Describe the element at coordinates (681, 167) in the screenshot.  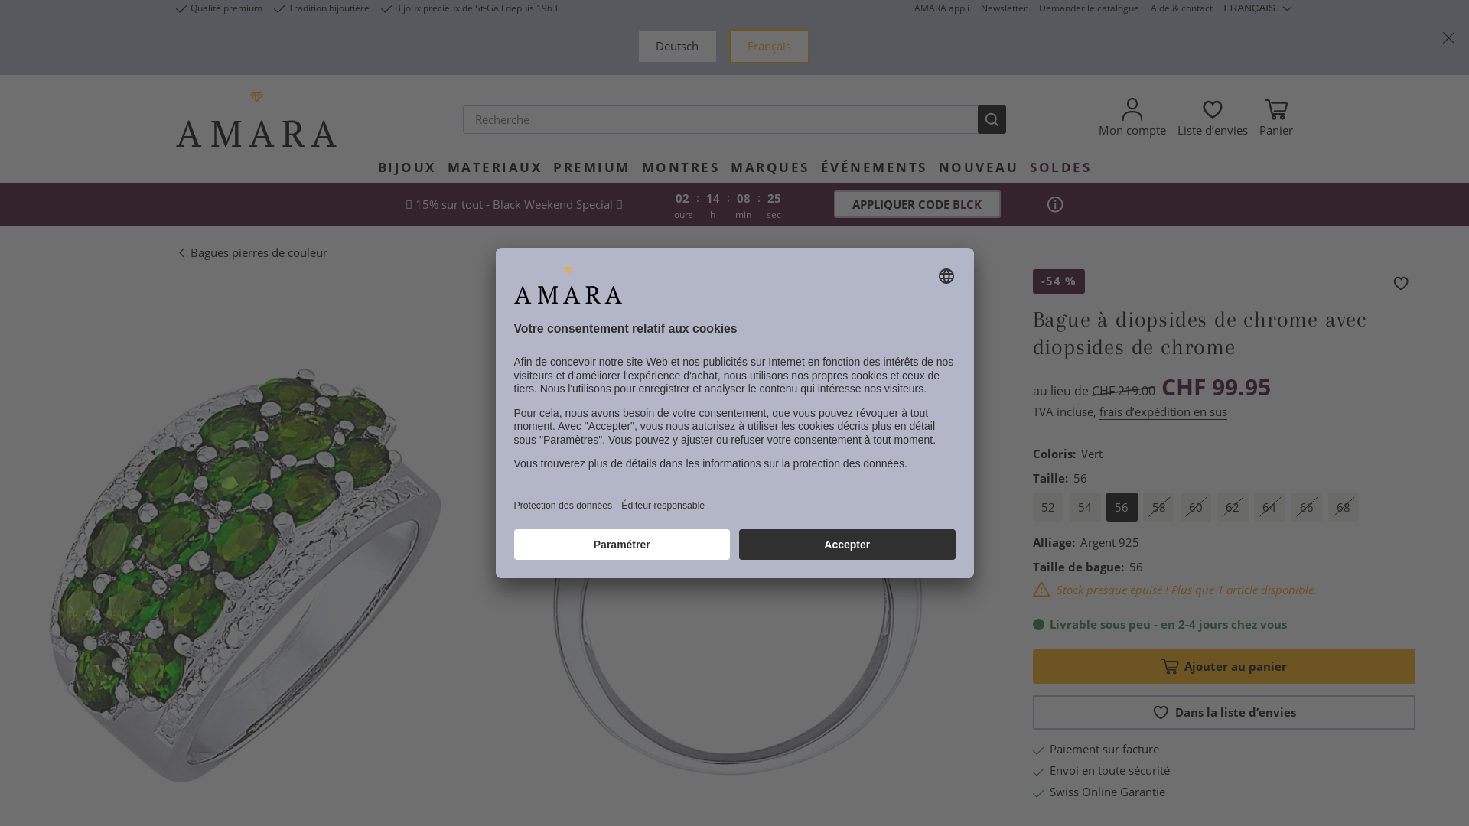
I see `MONTRES` at that location.